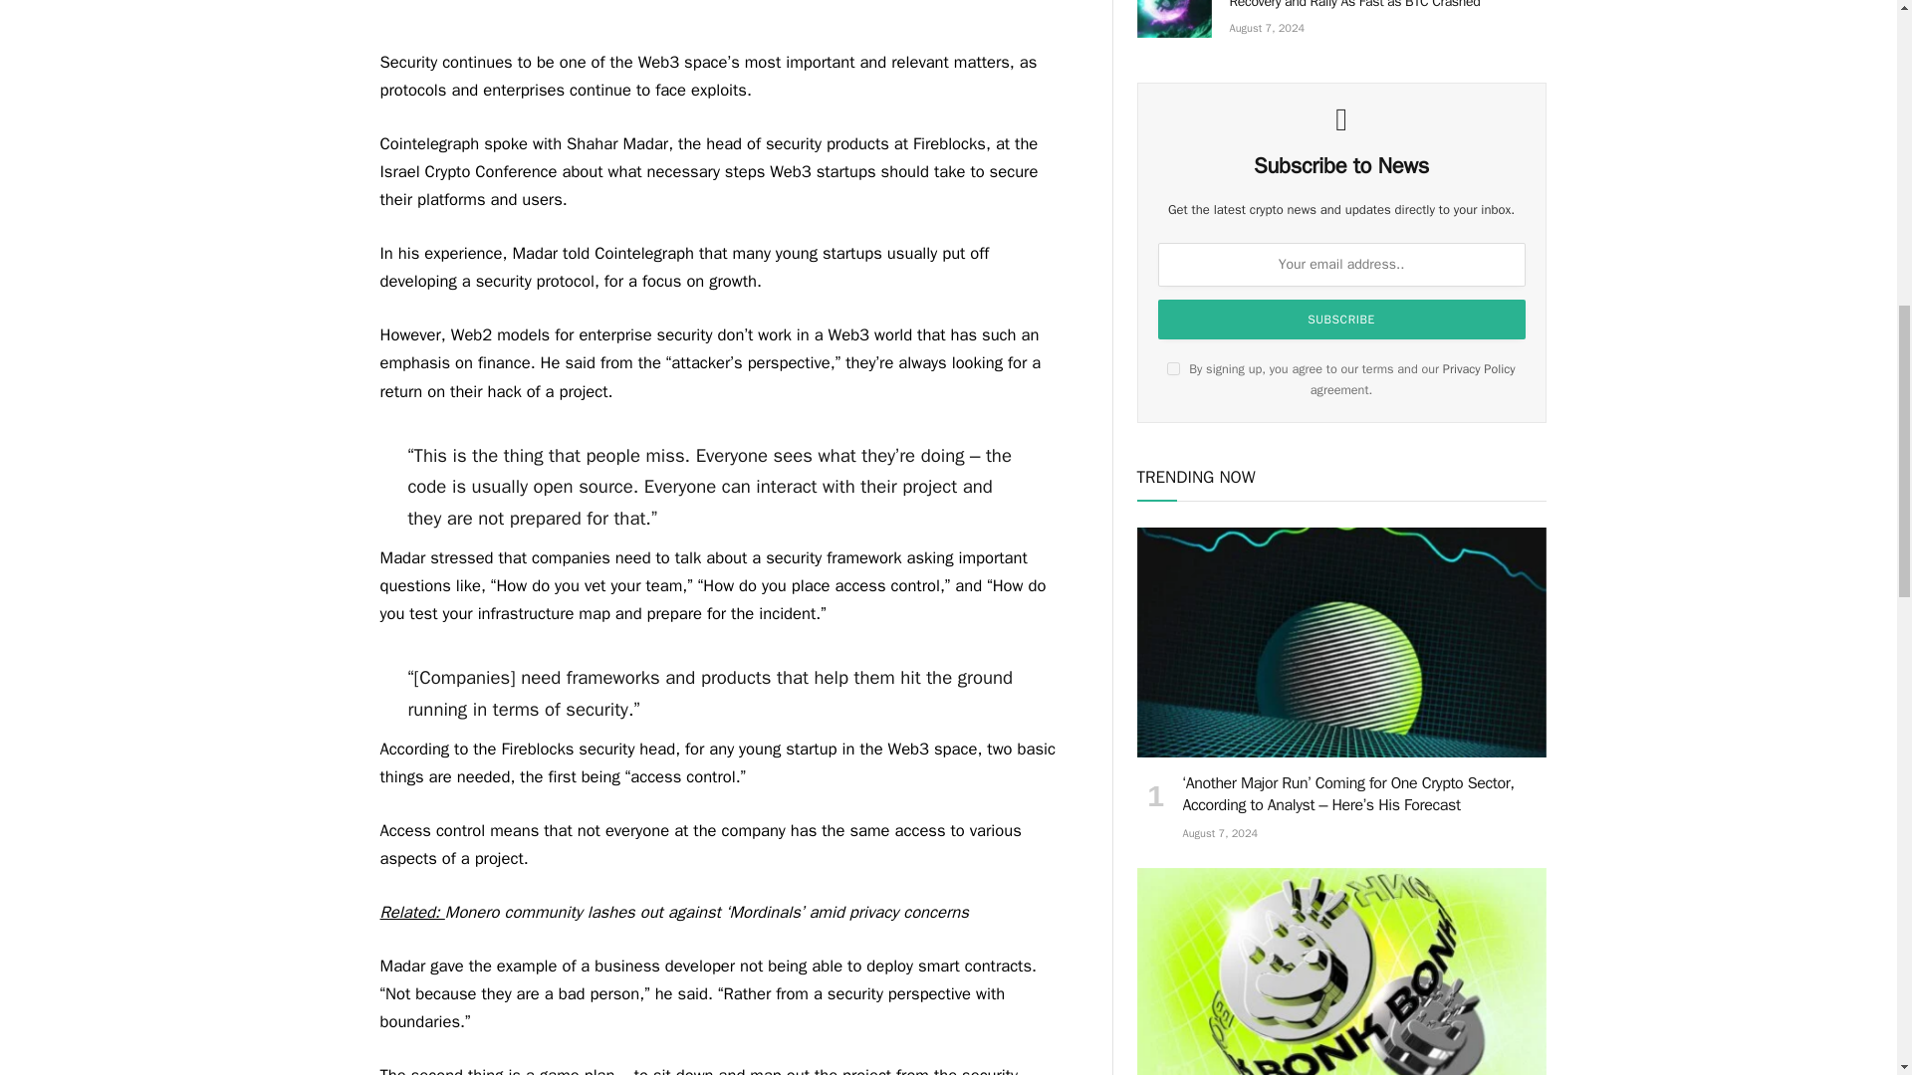 The height and width of the screenshot is (1075, 1912). What do you see at coordinates (1173, 368) in the screenshot?
I see `on` at bounding box center [1173, 368].